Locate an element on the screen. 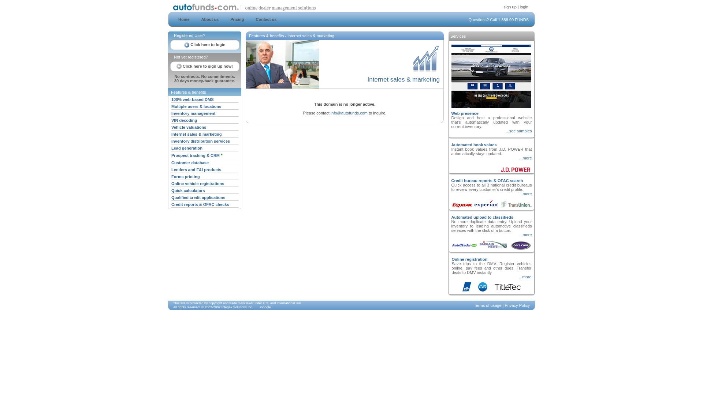  Quick calculators is located at coordinates (188, 191).